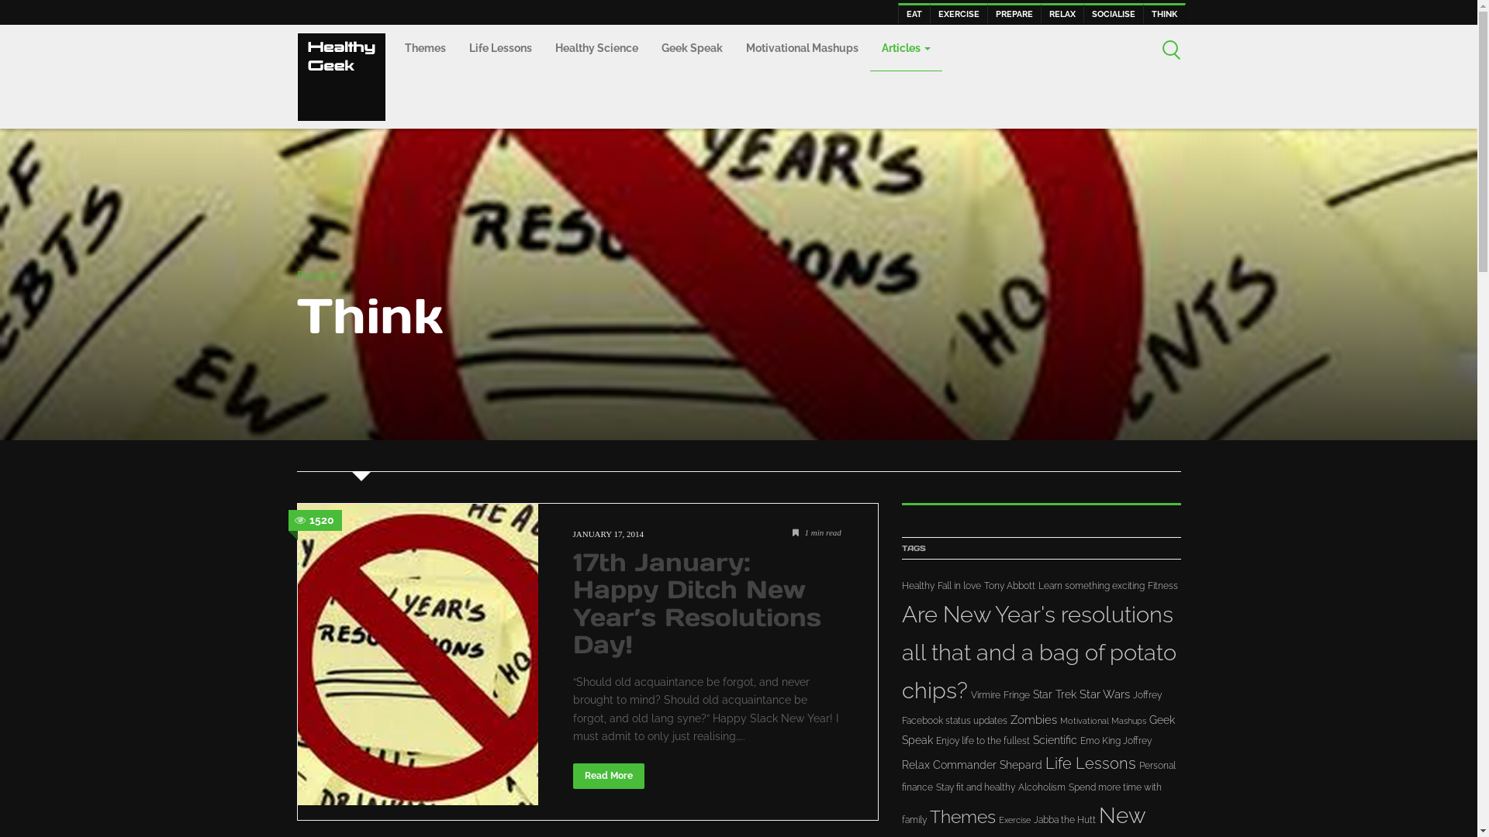 The image size is (1489, 837). I want to click on RELAX, so click(1062, 13).